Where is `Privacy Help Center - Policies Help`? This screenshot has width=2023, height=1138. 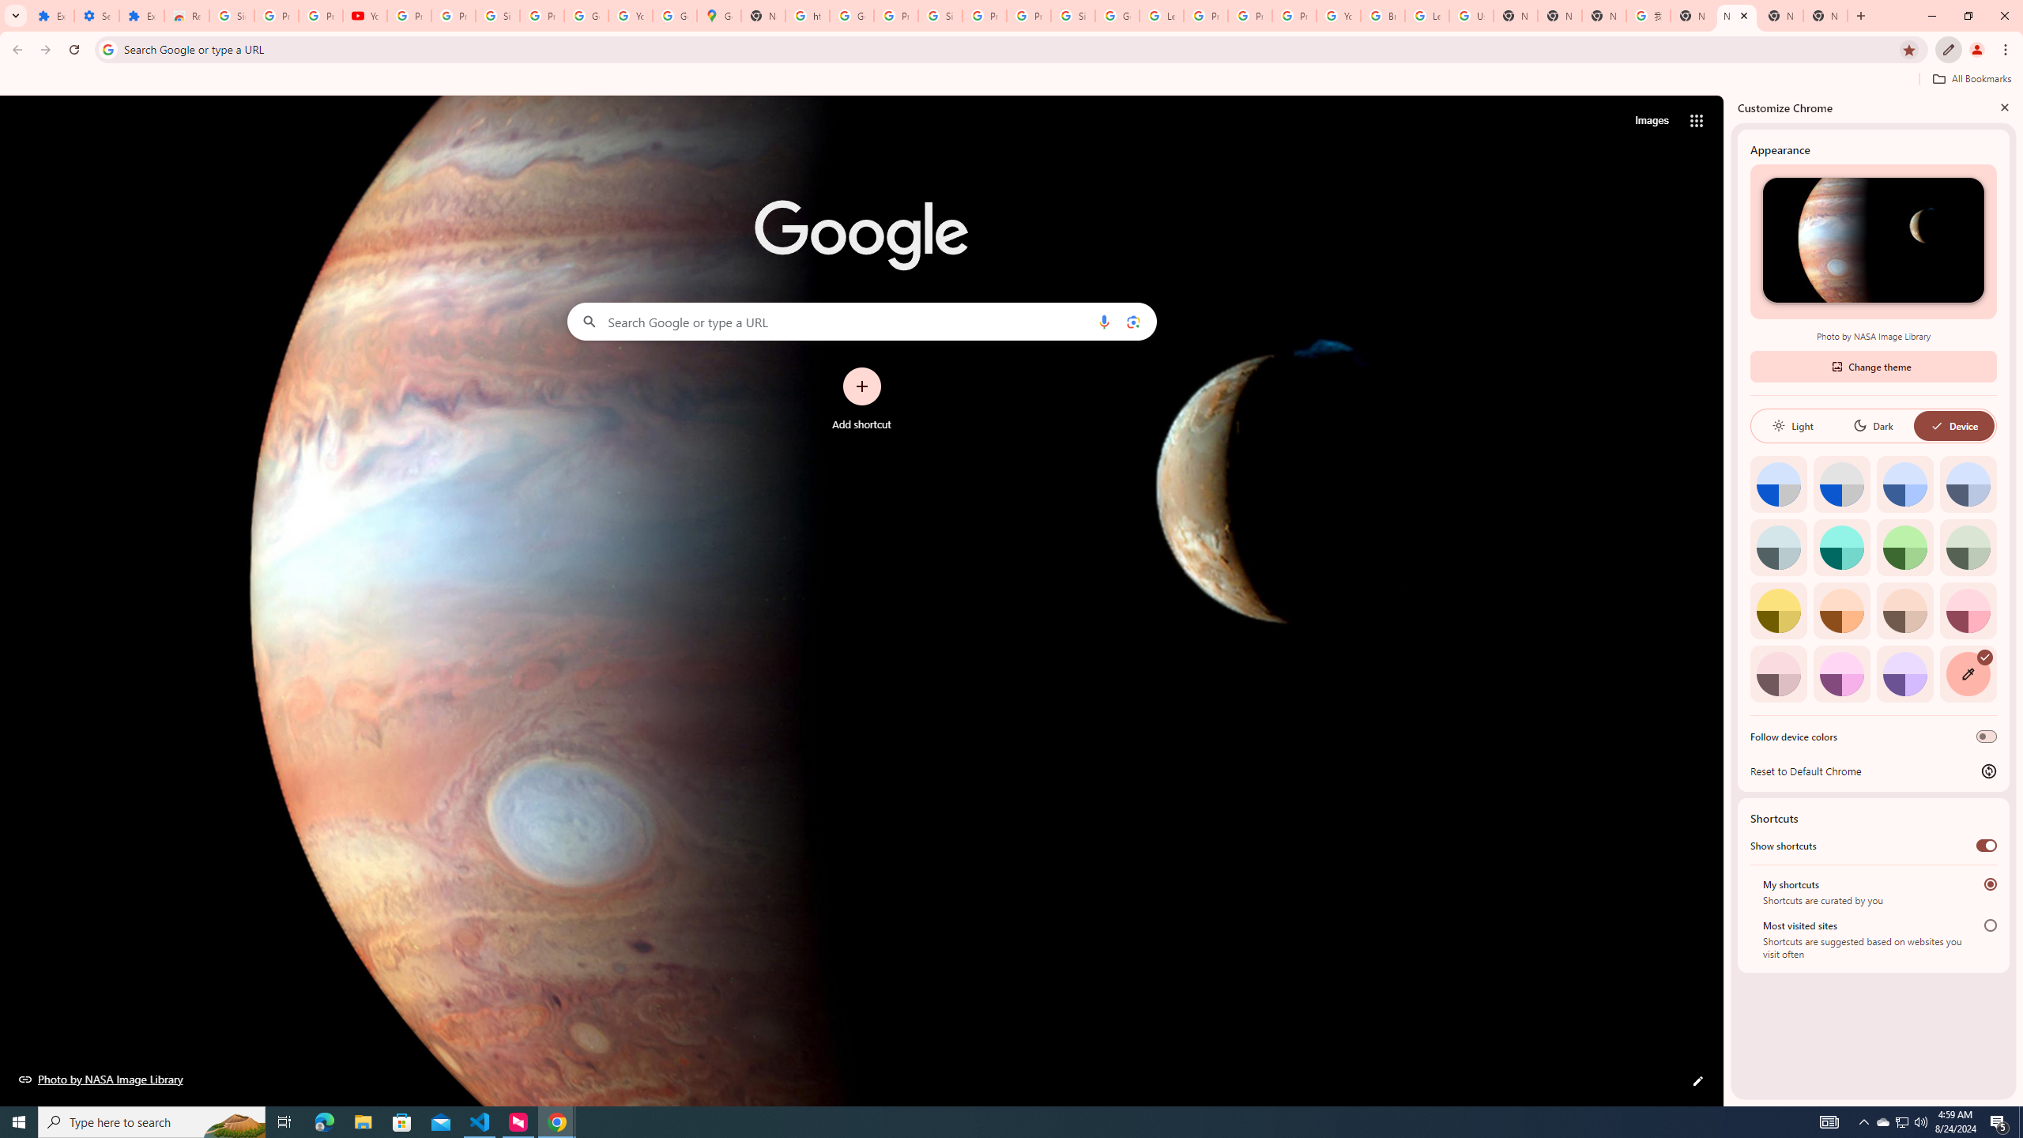 Privacy Help Center - Policies Help is located at coordinates (1250, 16).